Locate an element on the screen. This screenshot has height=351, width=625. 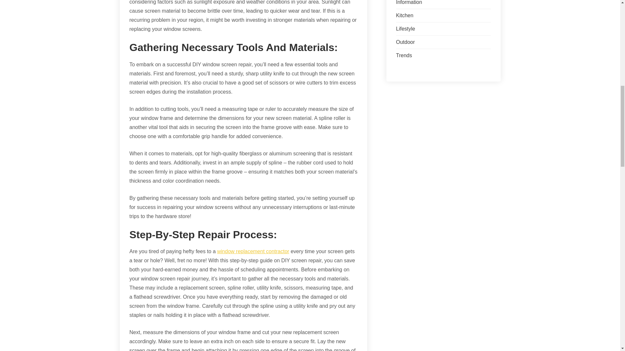
Lifestyle is located at coordinates (405, 29).